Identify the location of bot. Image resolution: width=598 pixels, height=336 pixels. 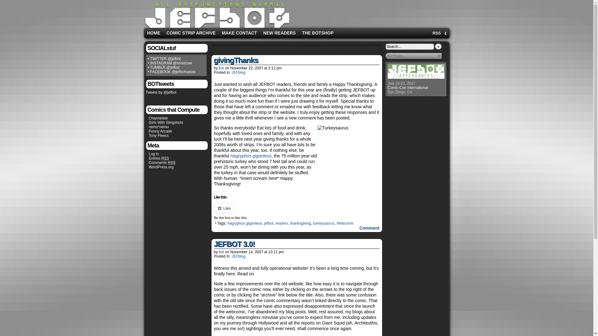
(221, 68).